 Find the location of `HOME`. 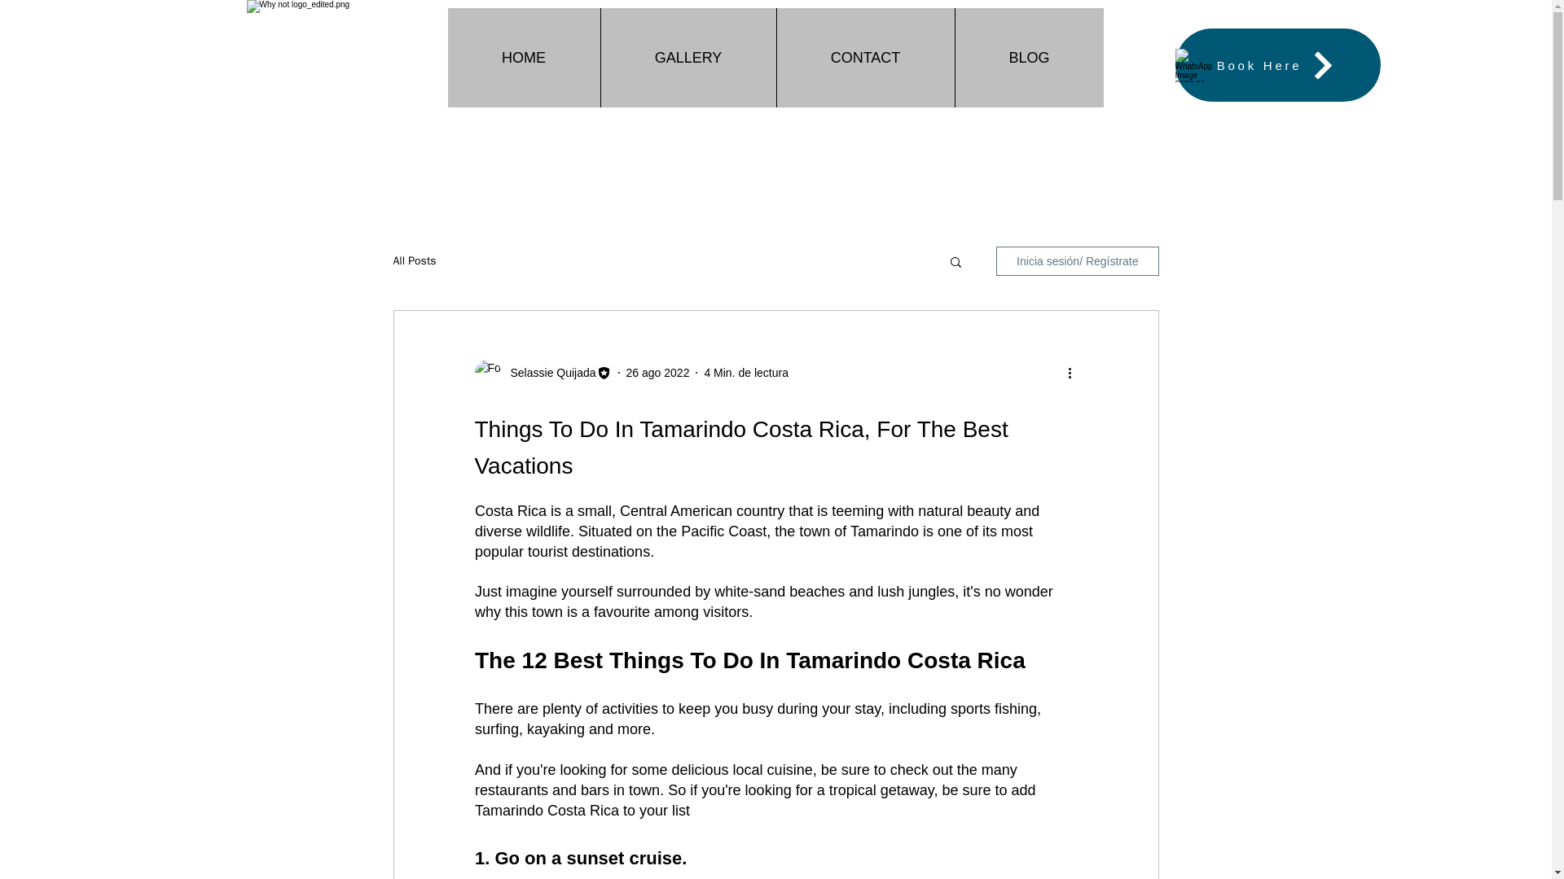

HOME is located at coordinates (524, 57).